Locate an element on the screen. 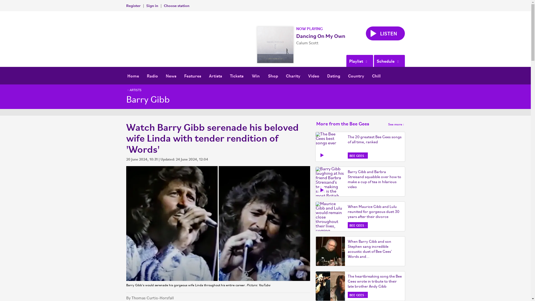 The image size is (535, 301). Radio is located at coordinates (152, 76).